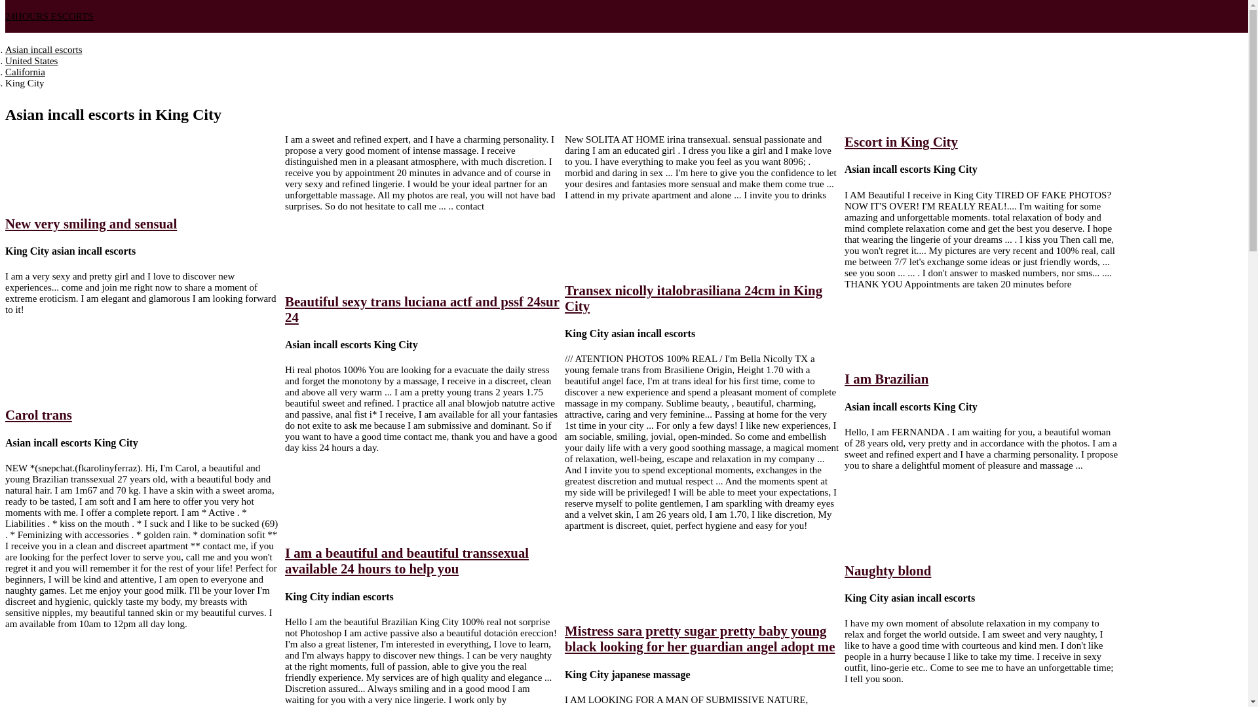 Image resolution: width=1258 pixels, height=707 pixels. Describe the element at coordinates (91, 224) in the screenshot. I see `New very smiling and sensual` at that location.